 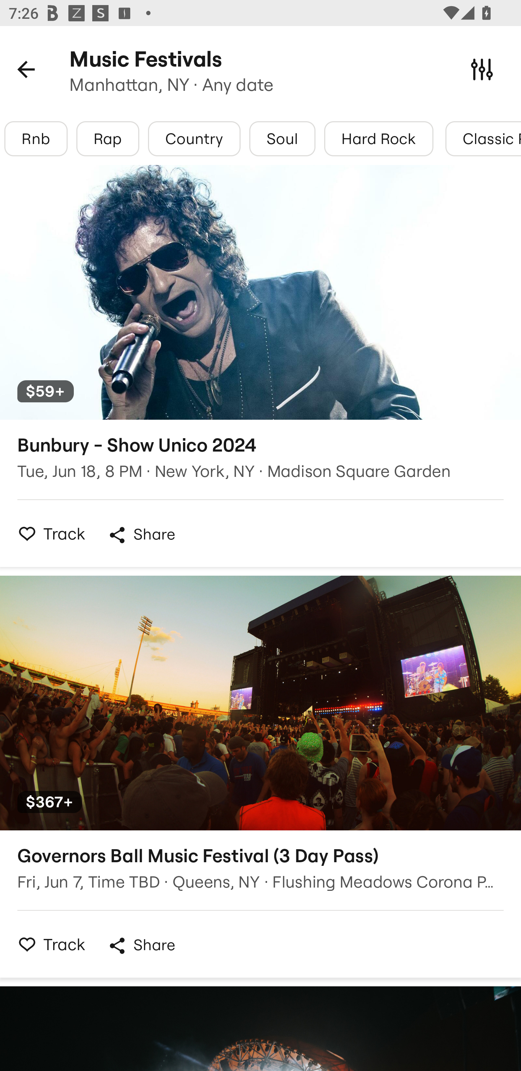 I want to click on Share, so click(x=141, y=945).